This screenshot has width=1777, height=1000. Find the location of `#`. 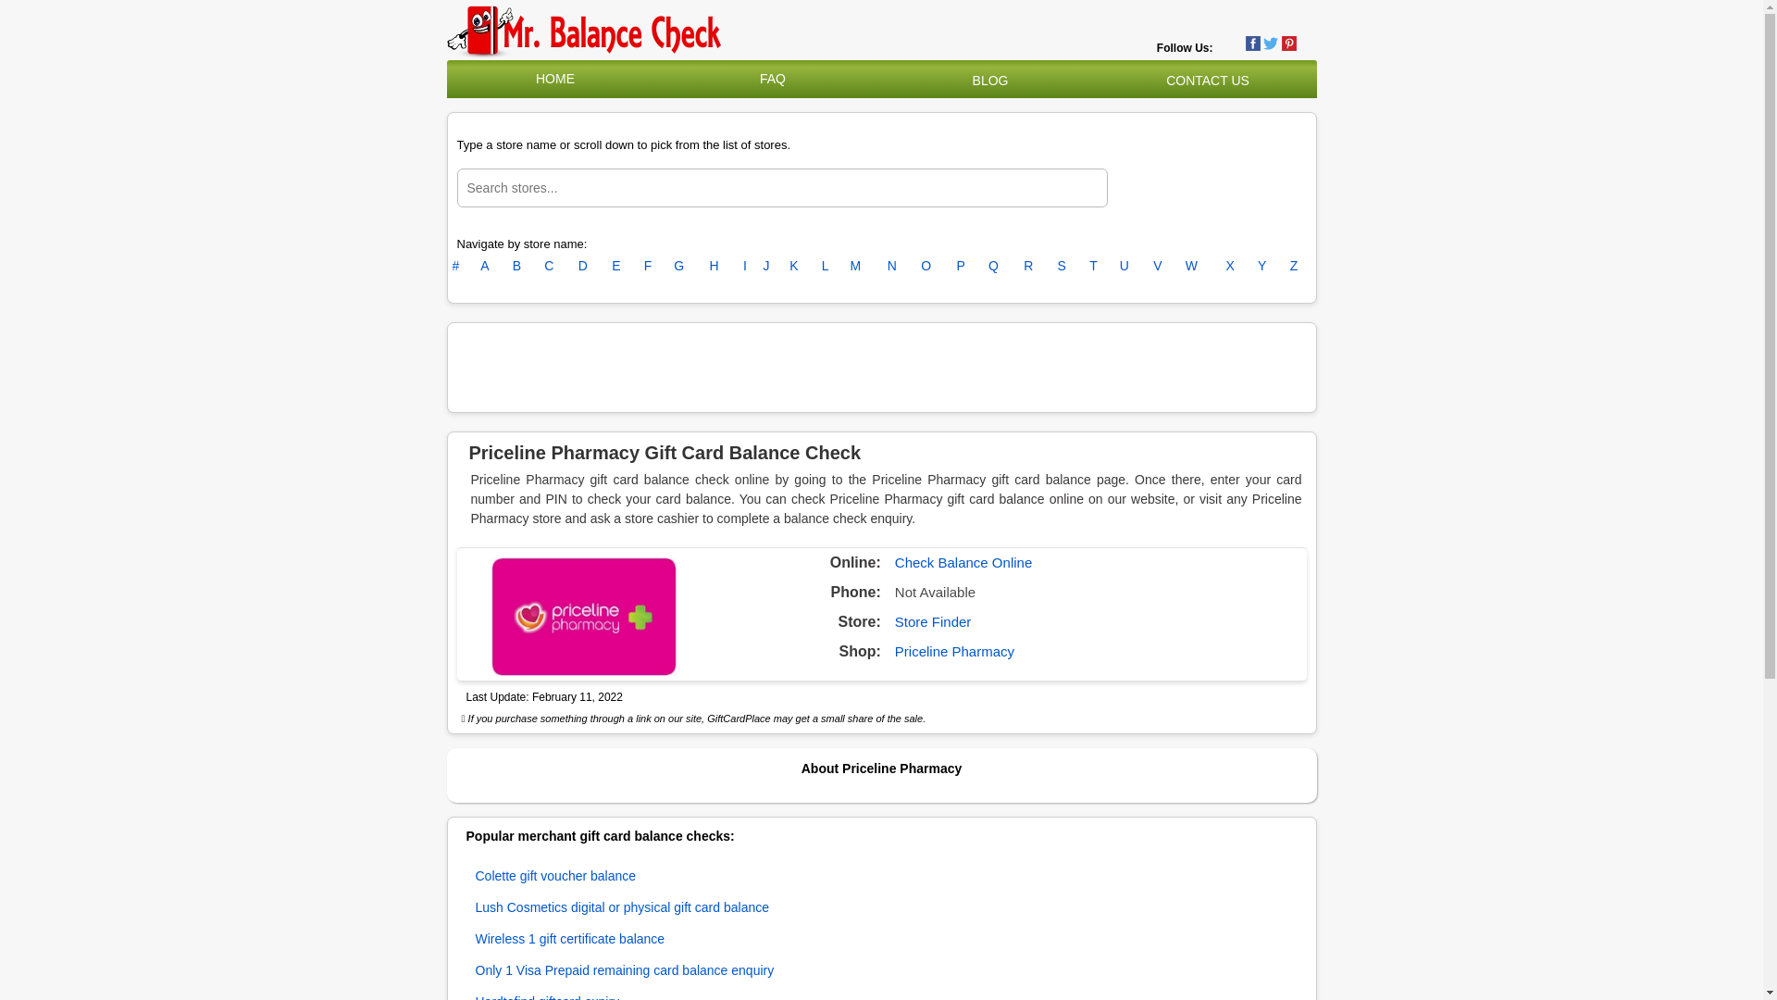

# is located at coordinates (455, 266).